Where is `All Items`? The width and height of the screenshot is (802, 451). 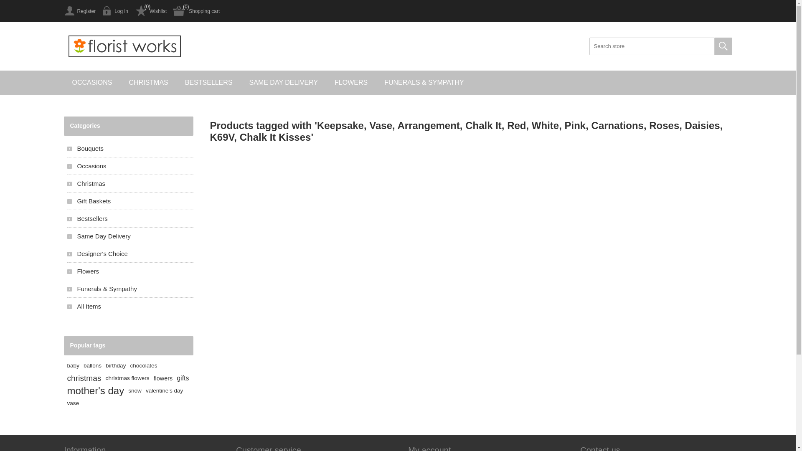 All Items is located at coordinates (130, 307).